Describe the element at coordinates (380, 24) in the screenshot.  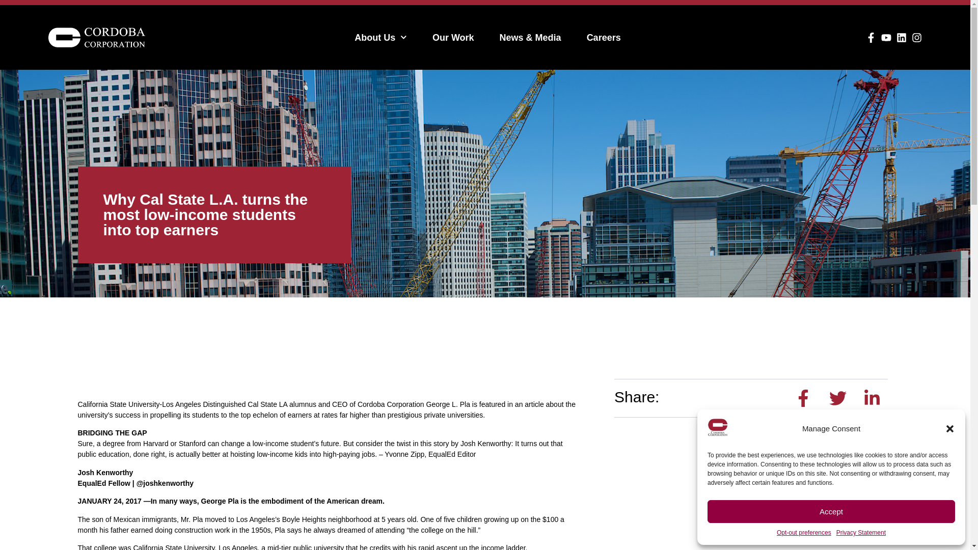
I see `About Us` at that location.